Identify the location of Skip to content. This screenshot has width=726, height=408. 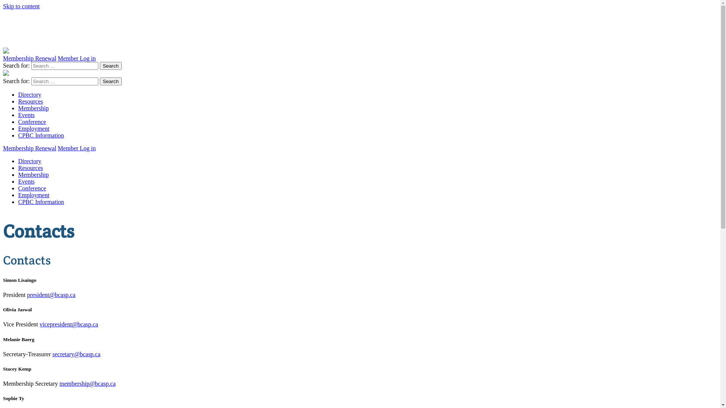
(21, 6).